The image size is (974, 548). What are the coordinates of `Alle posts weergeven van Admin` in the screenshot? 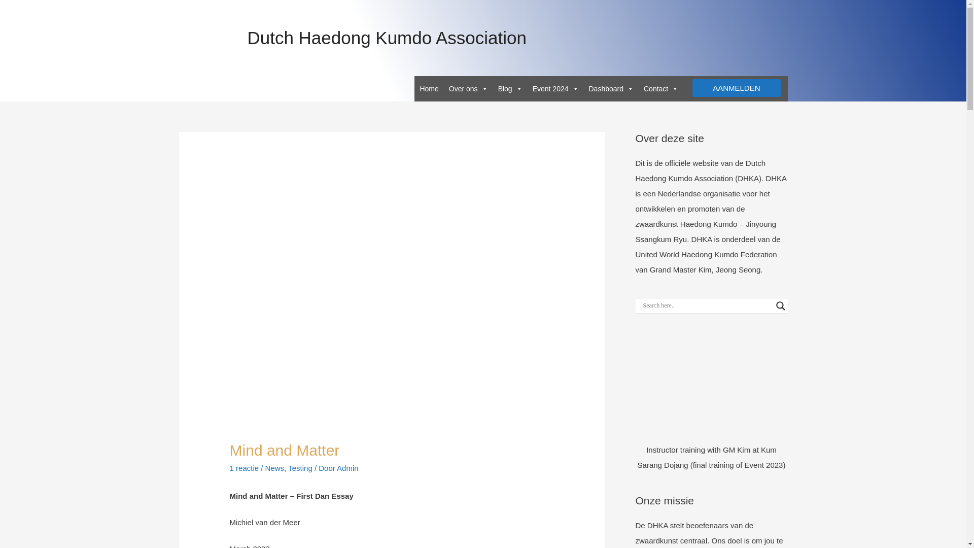 It's located at (347, 468).